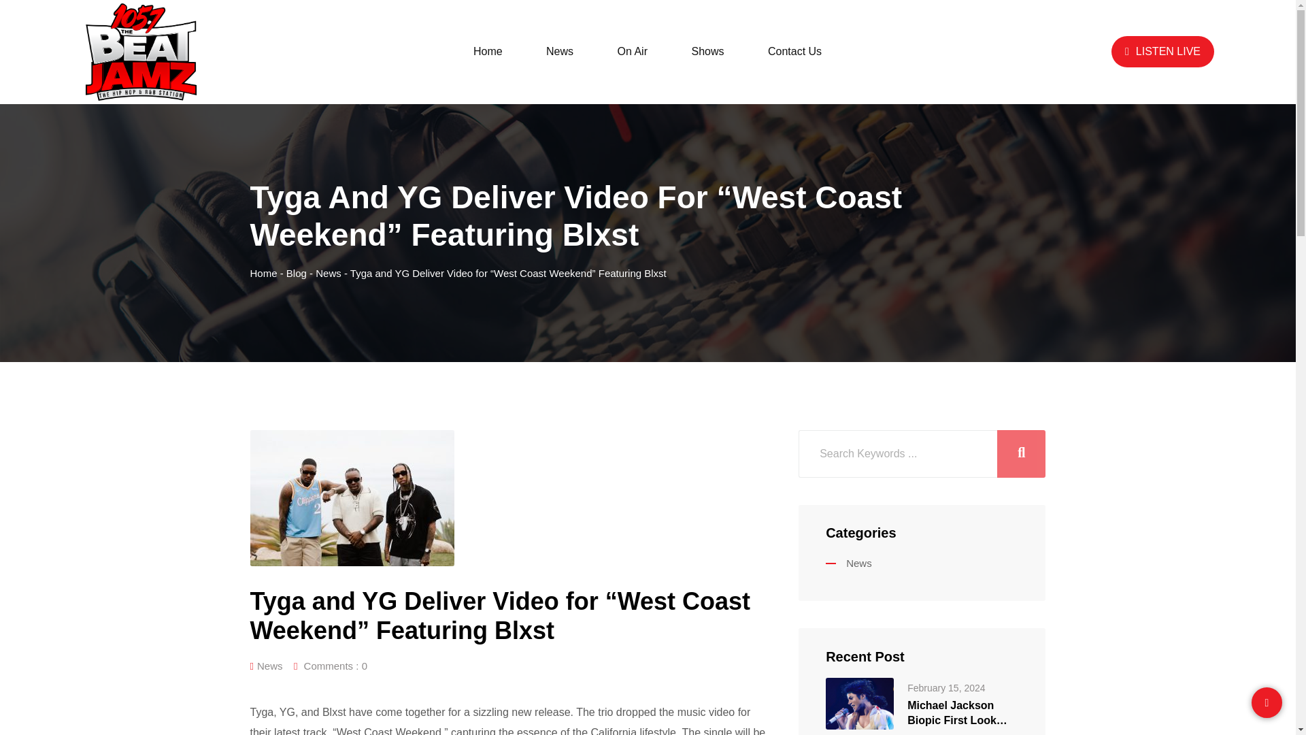  I want to click on Go to Blog., so click(297, 274).